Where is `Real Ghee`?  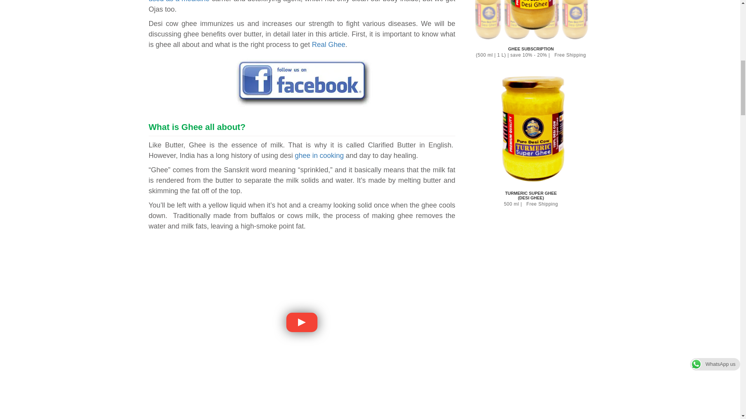 Real Ghee is located at coordinates (328, 44).